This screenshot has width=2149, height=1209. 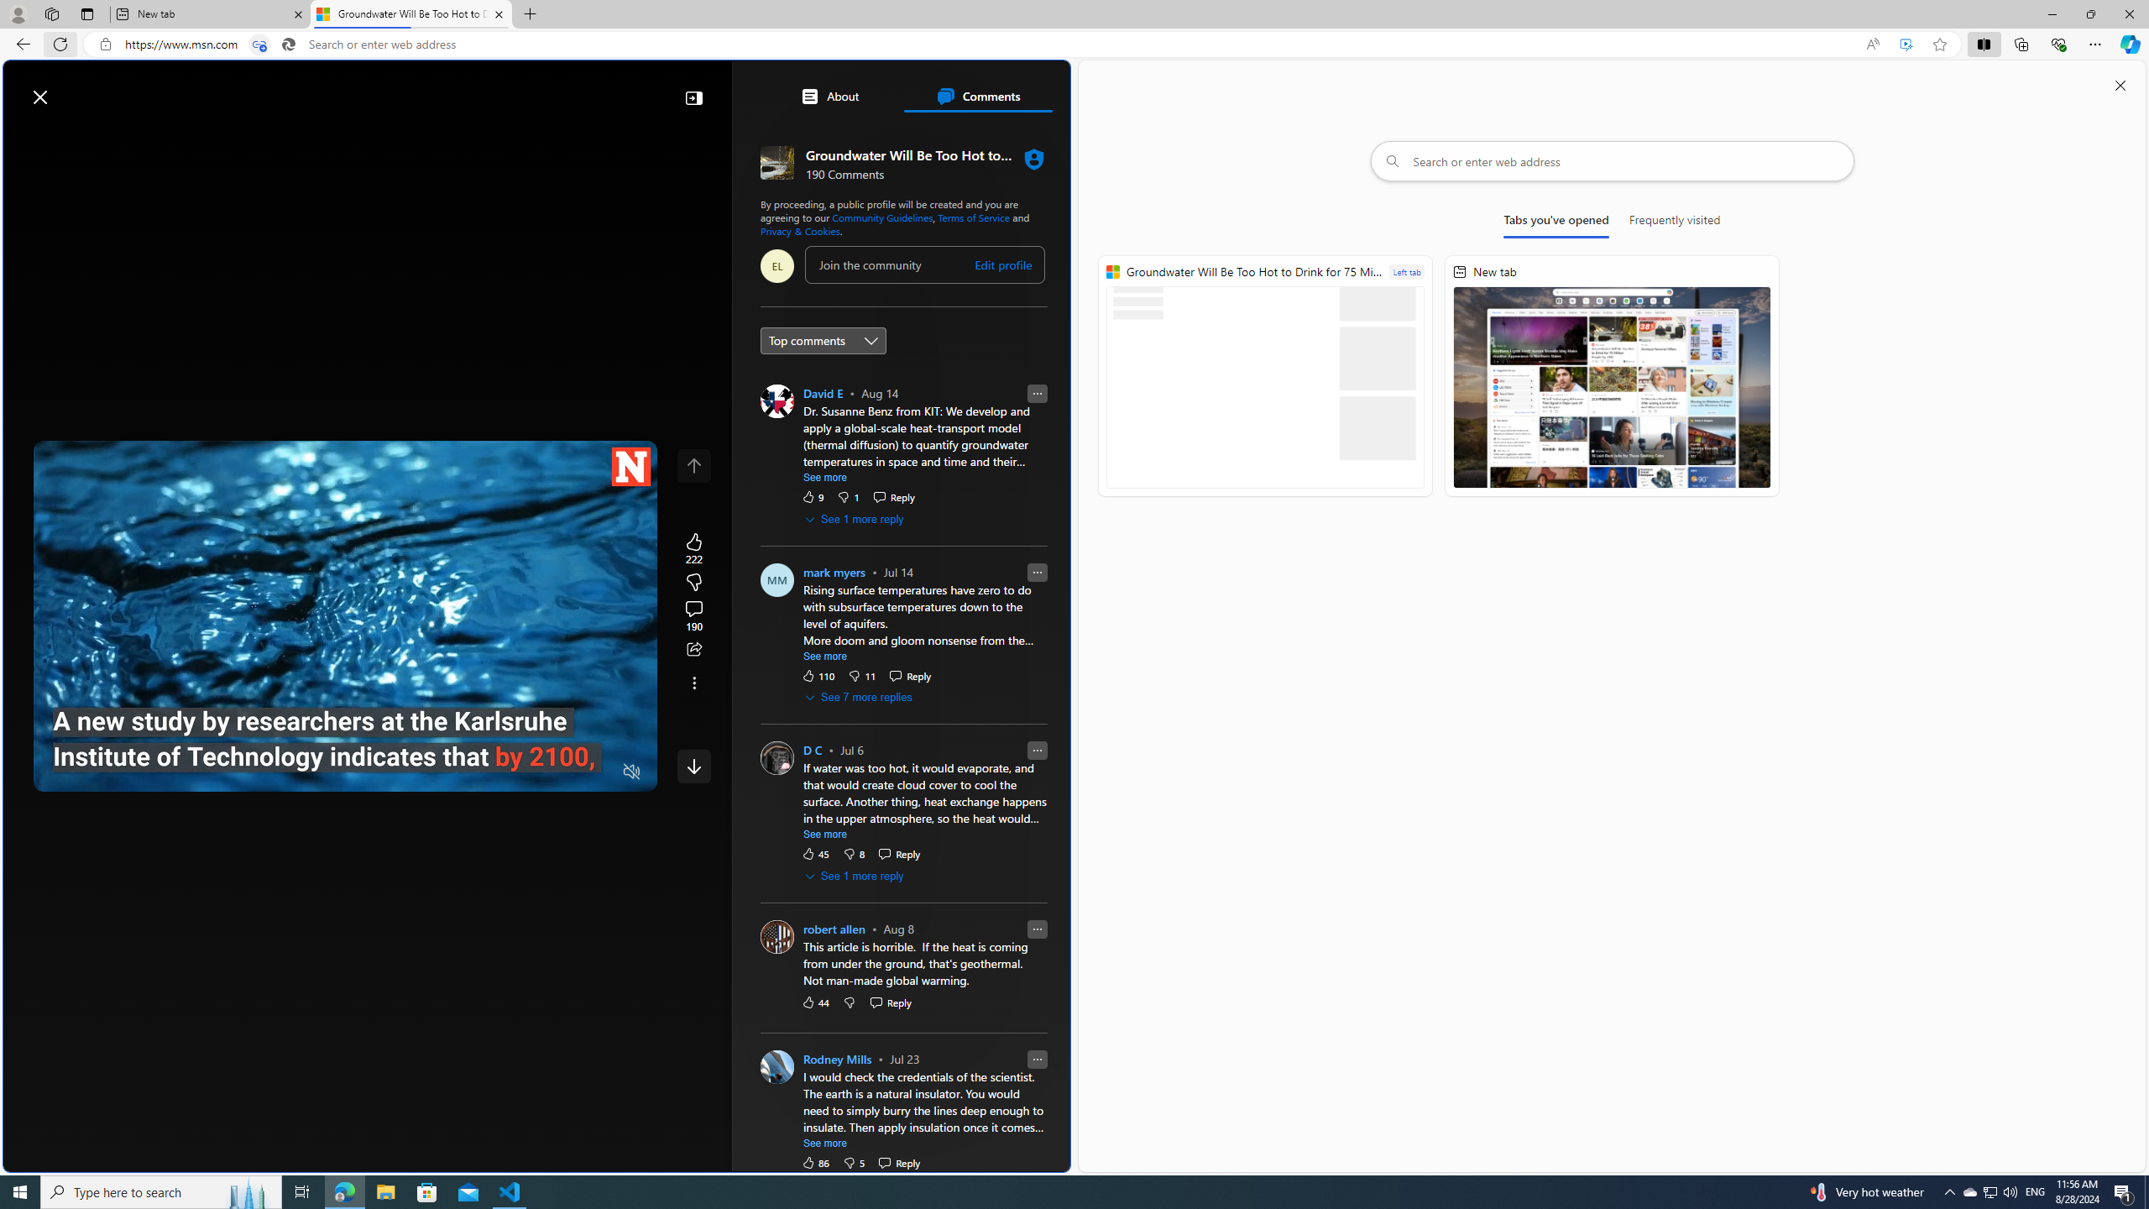 I want to click on Rodney Mills, so click(x=836, y=1059).